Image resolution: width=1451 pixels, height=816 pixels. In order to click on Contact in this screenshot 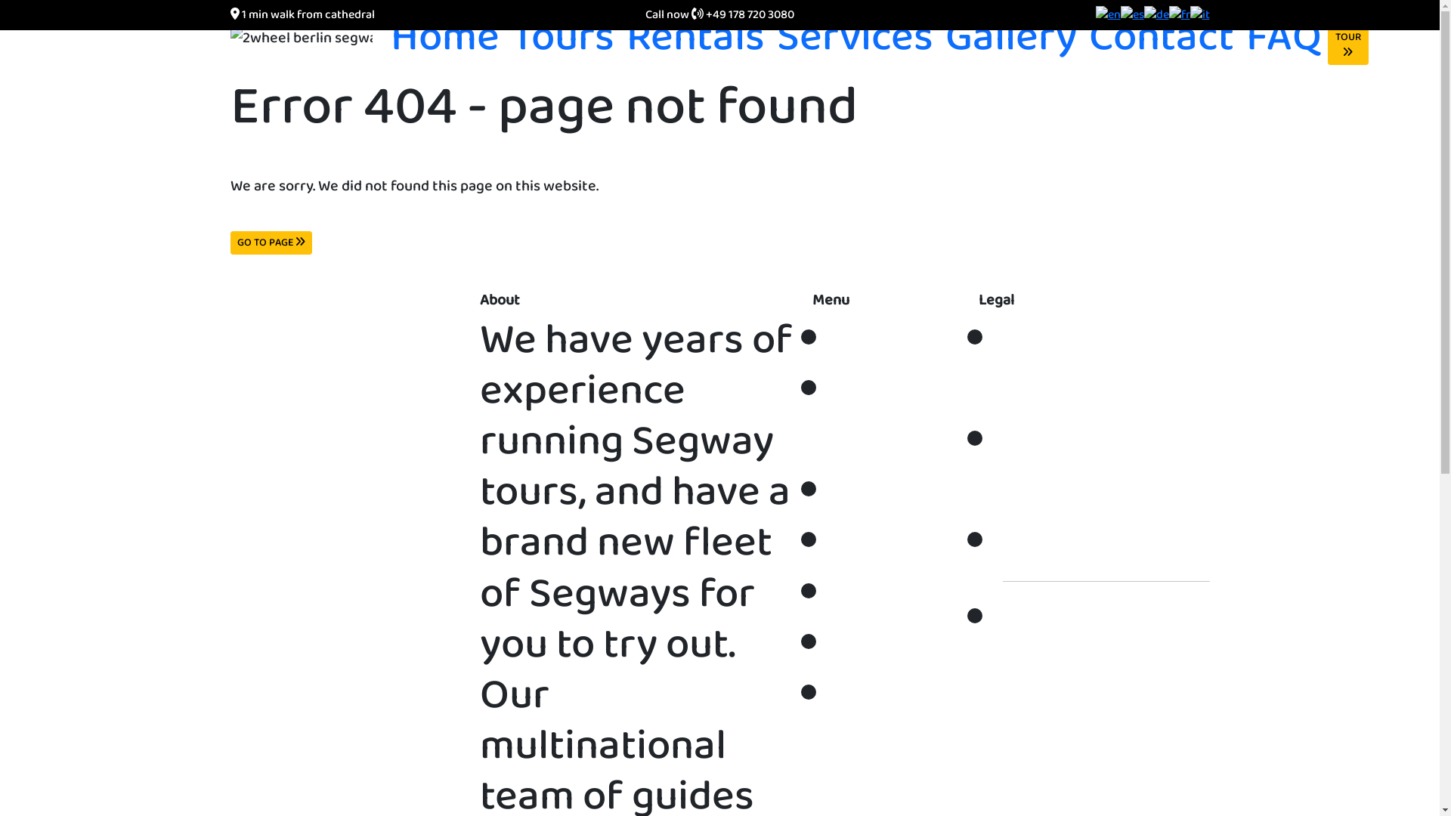, I will do `click(1161, 38)`.